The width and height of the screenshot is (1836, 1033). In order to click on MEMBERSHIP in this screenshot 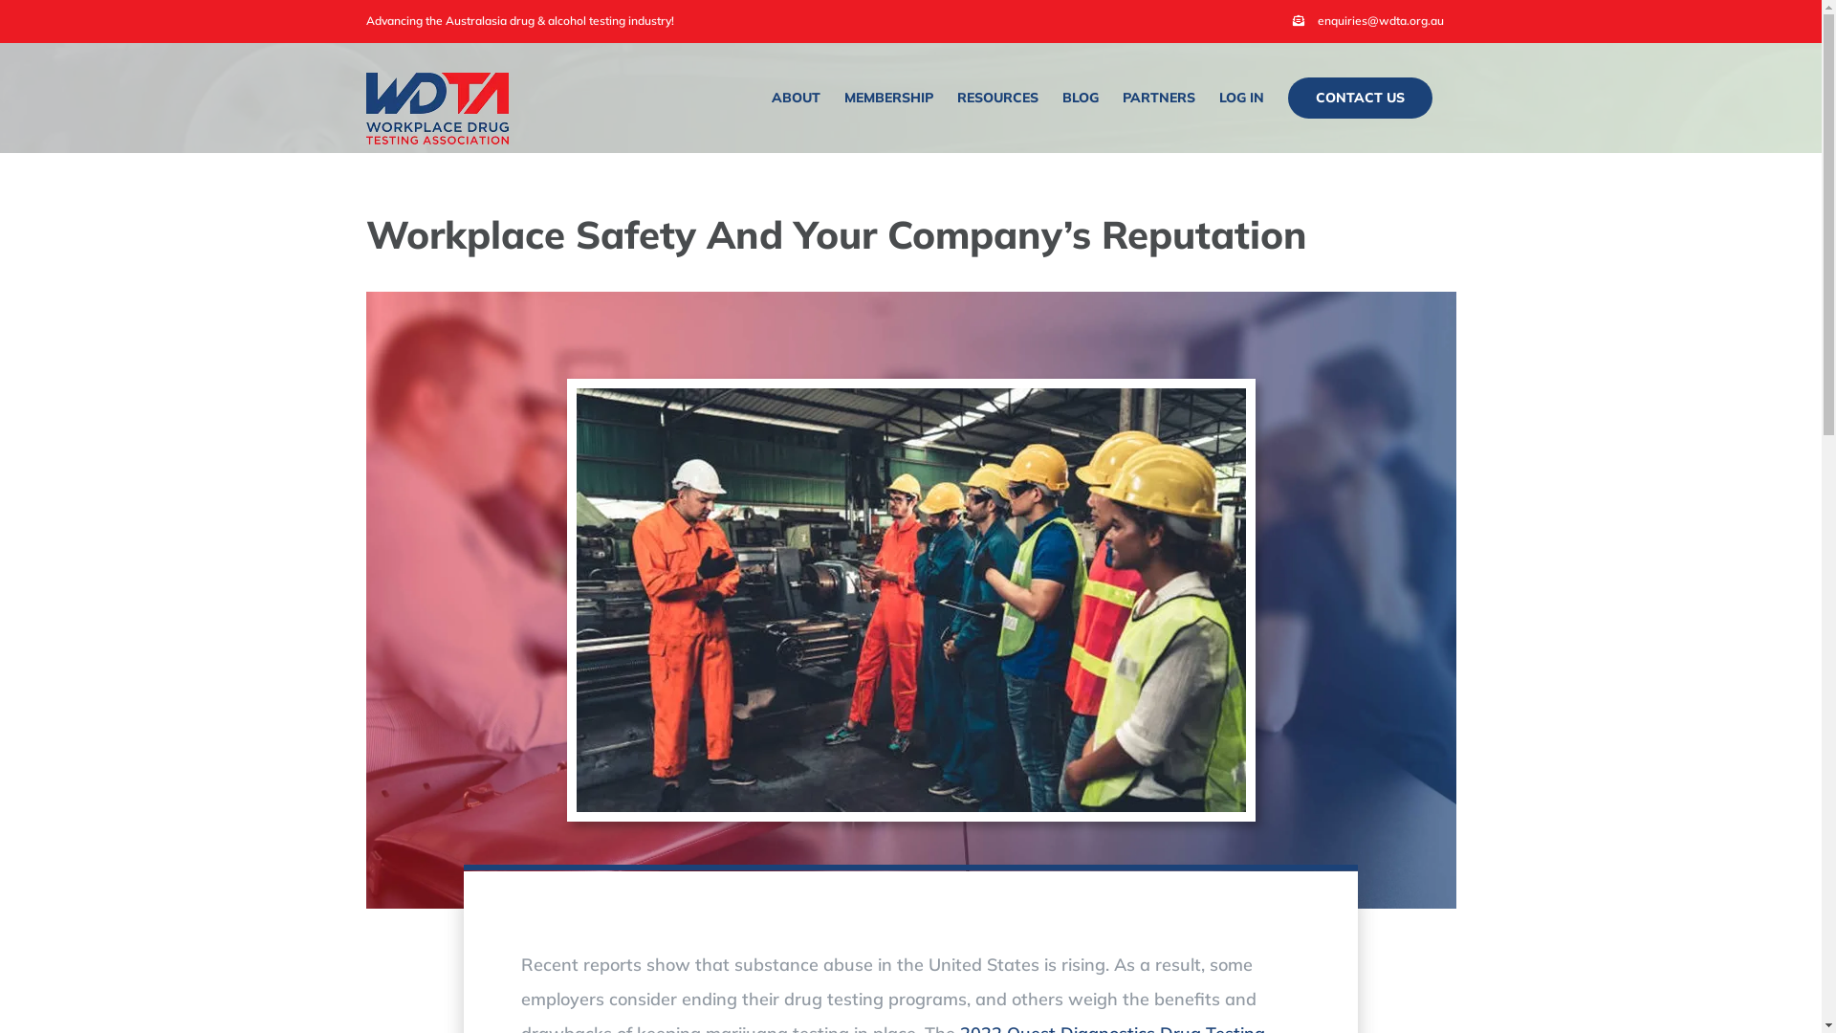, I will do `click(887, 98)`.